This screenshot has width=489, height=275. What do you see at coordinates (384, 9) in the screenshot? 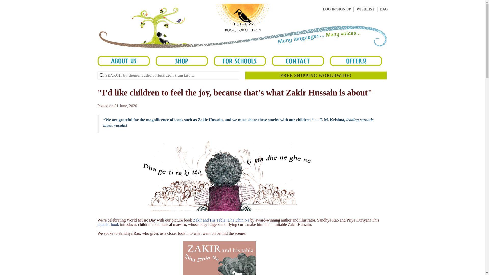
I see `BAG` at bounding box center [384, 9].